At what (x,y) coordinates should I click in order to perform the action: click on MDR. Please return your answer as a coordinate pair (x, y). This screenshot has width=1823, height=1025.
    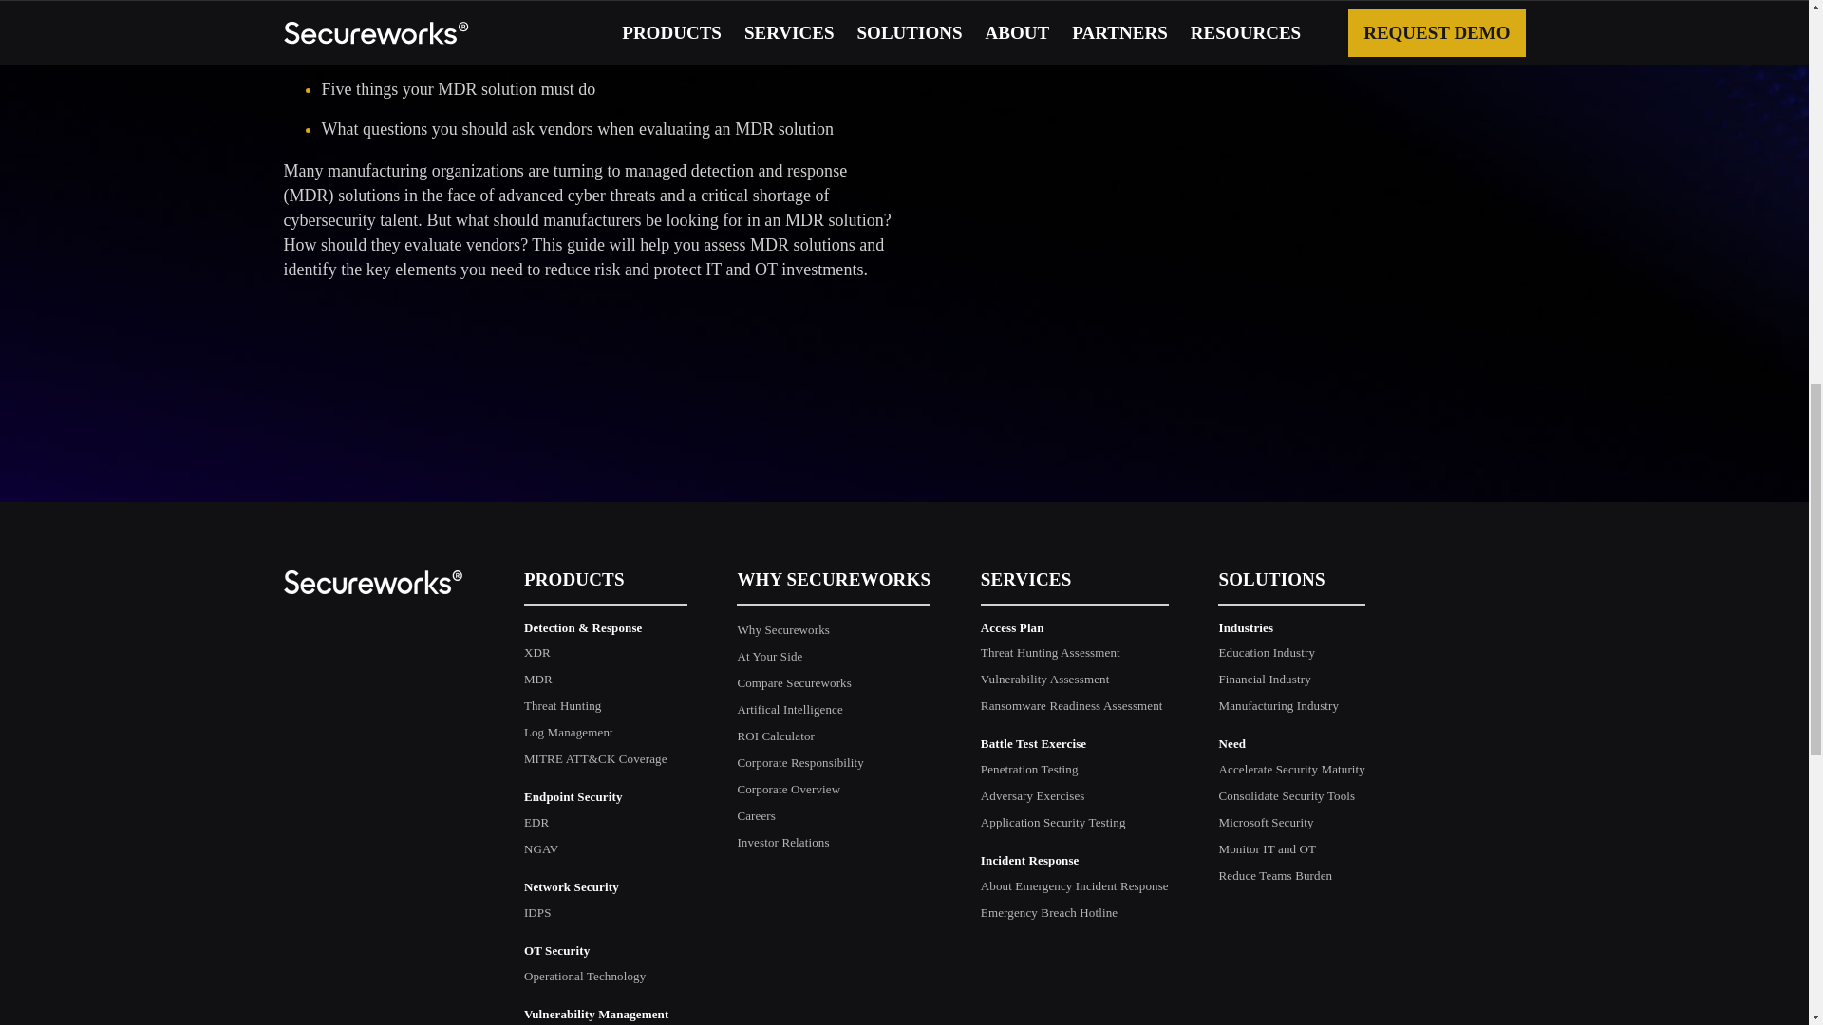
    Looking at the image, I should click on (537, 679).